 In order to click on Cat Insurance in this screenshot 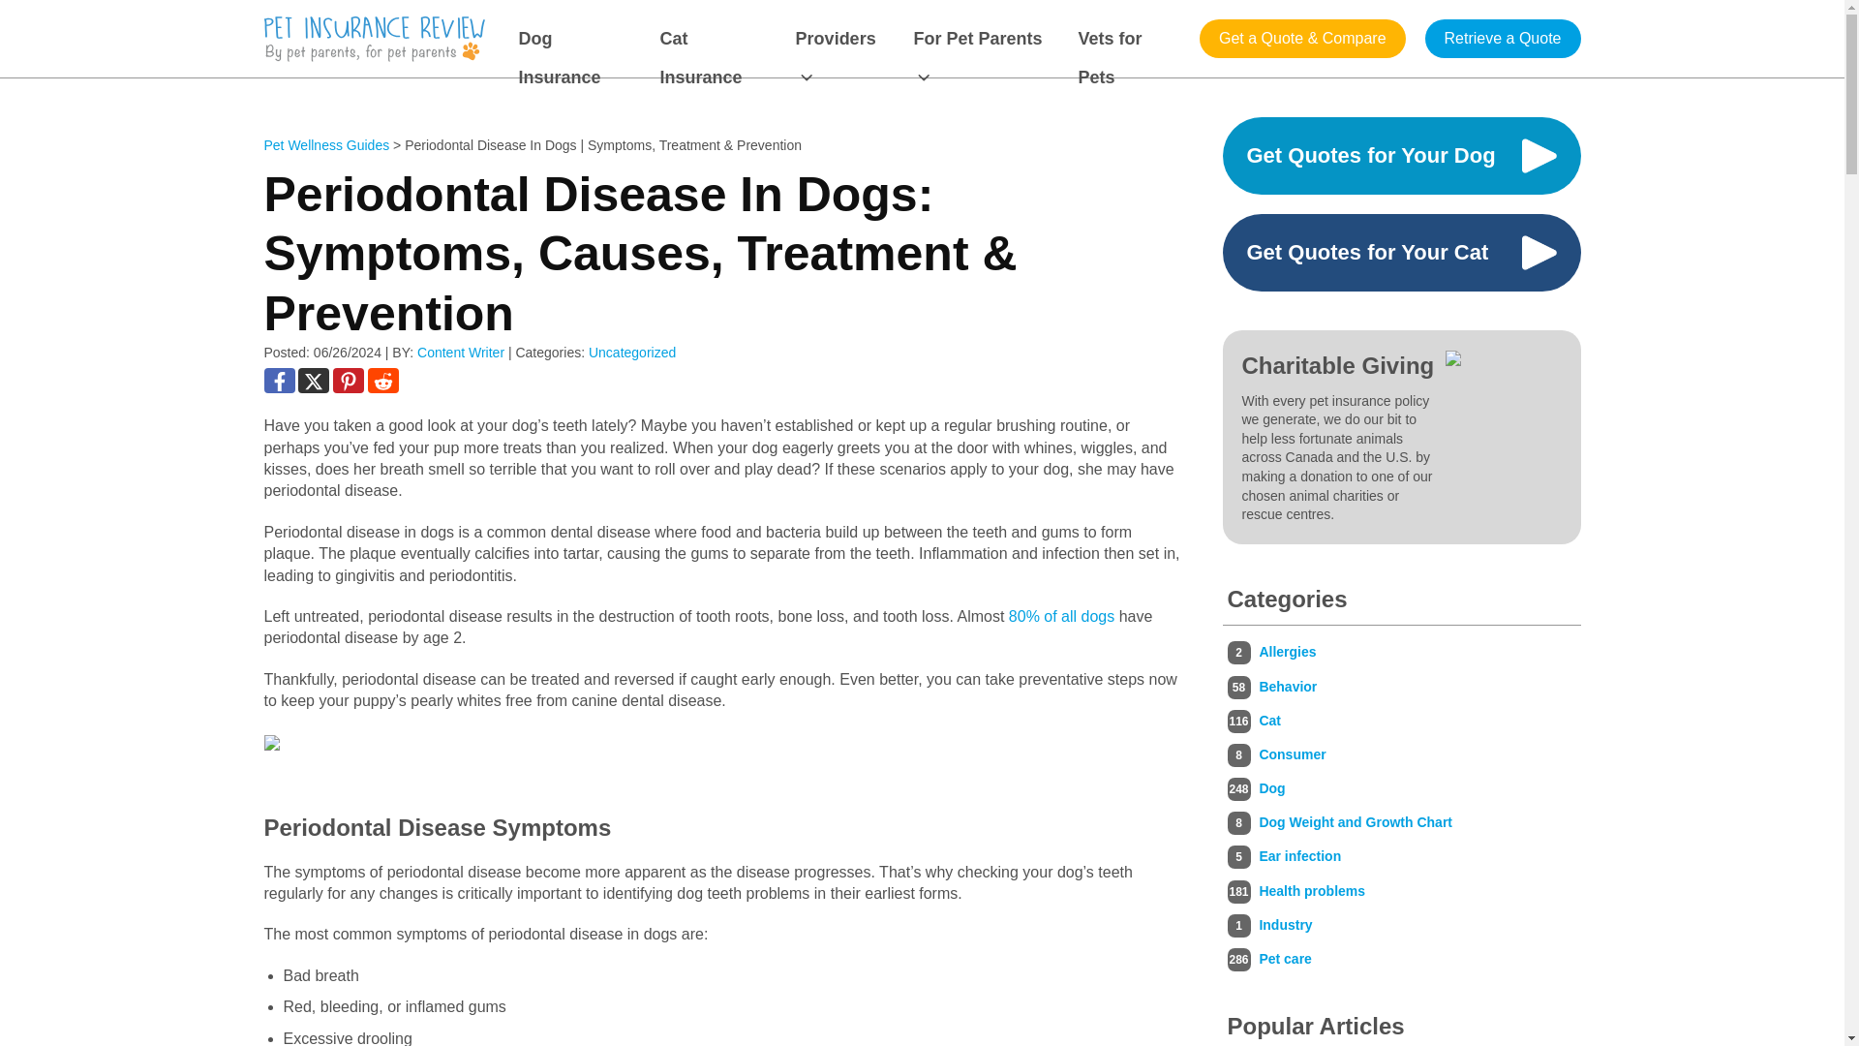, I will do `click(715, 39)`.